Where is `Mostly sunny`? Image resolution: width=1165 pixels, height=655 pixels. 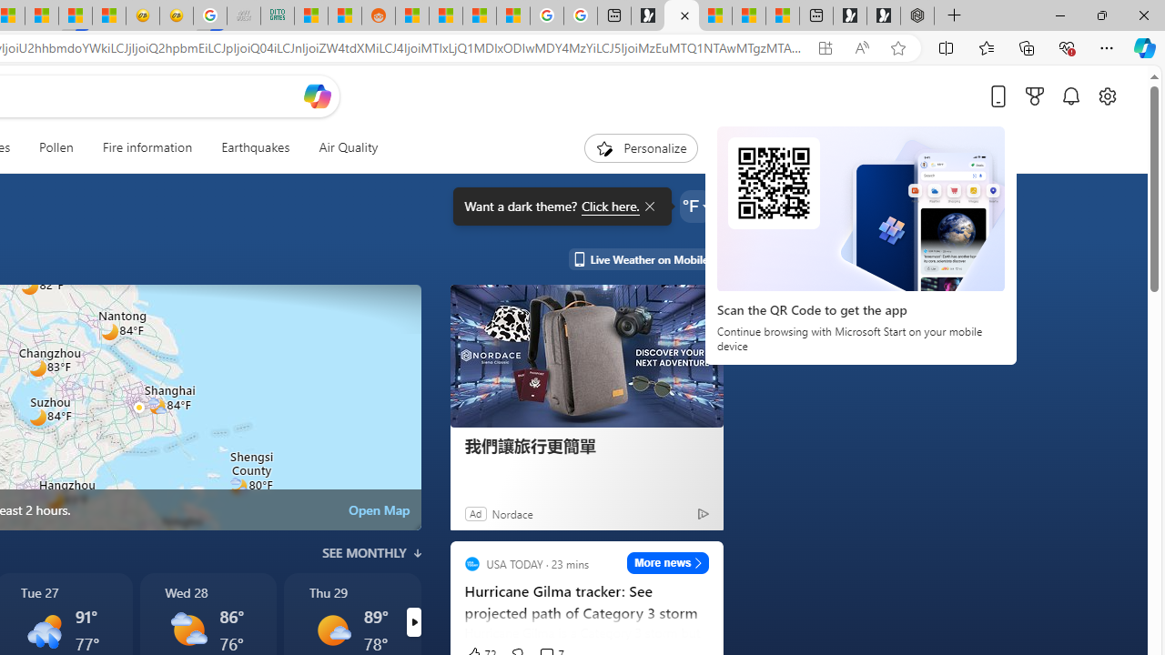 Mostly sunny is located at coordinates (333, 630).